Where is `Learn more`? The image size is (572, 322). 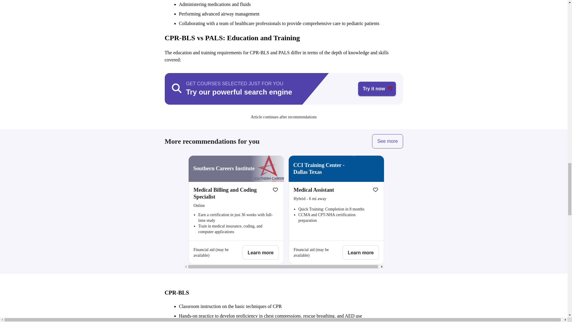 Learn more is located at coordinates (360, 252).